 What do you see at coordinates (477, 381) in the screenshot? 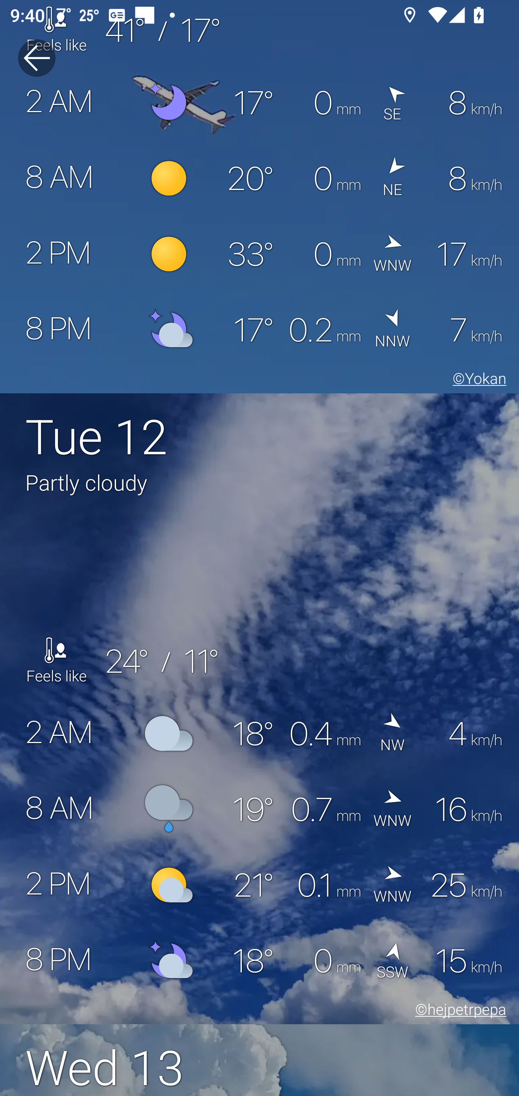
I see `©Yokan` at bounding box center [477, 381].